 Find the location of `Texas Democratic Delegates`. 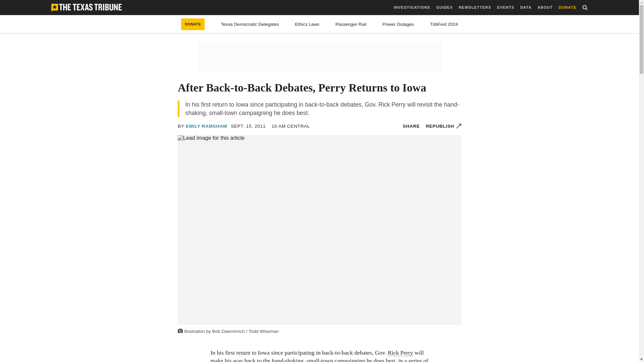

Texas Democratic Delegates is located at coordinates (250, 24).